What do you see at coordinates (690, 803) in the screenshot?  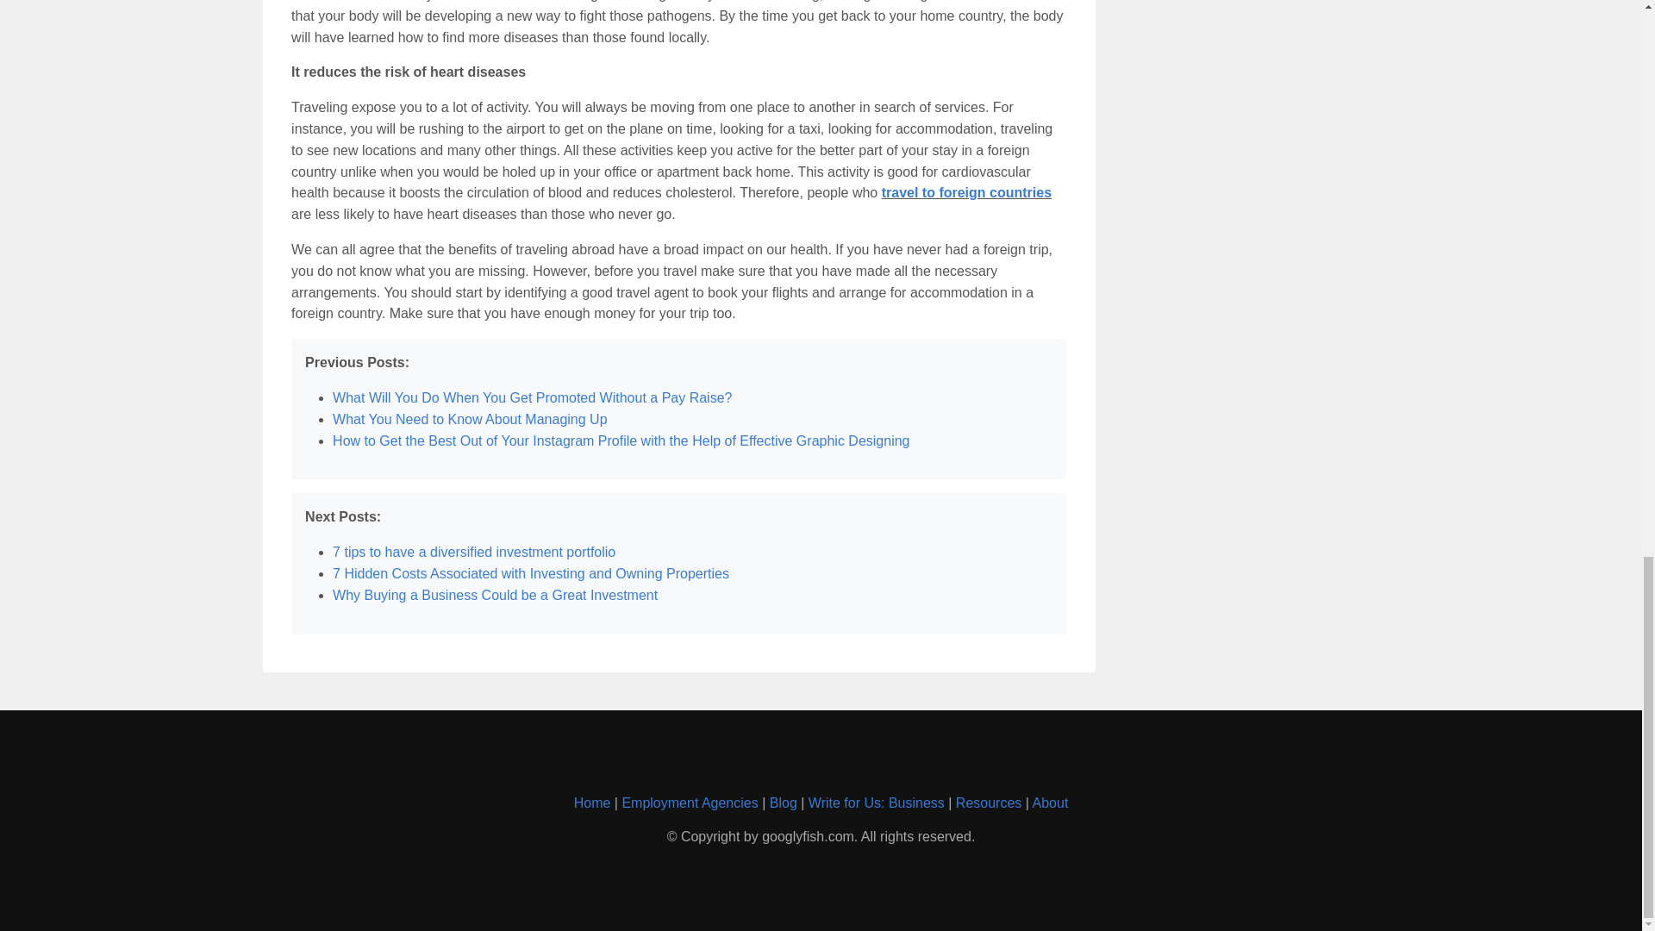 I see `Employment Agencies` at bounding box center [690, 803].